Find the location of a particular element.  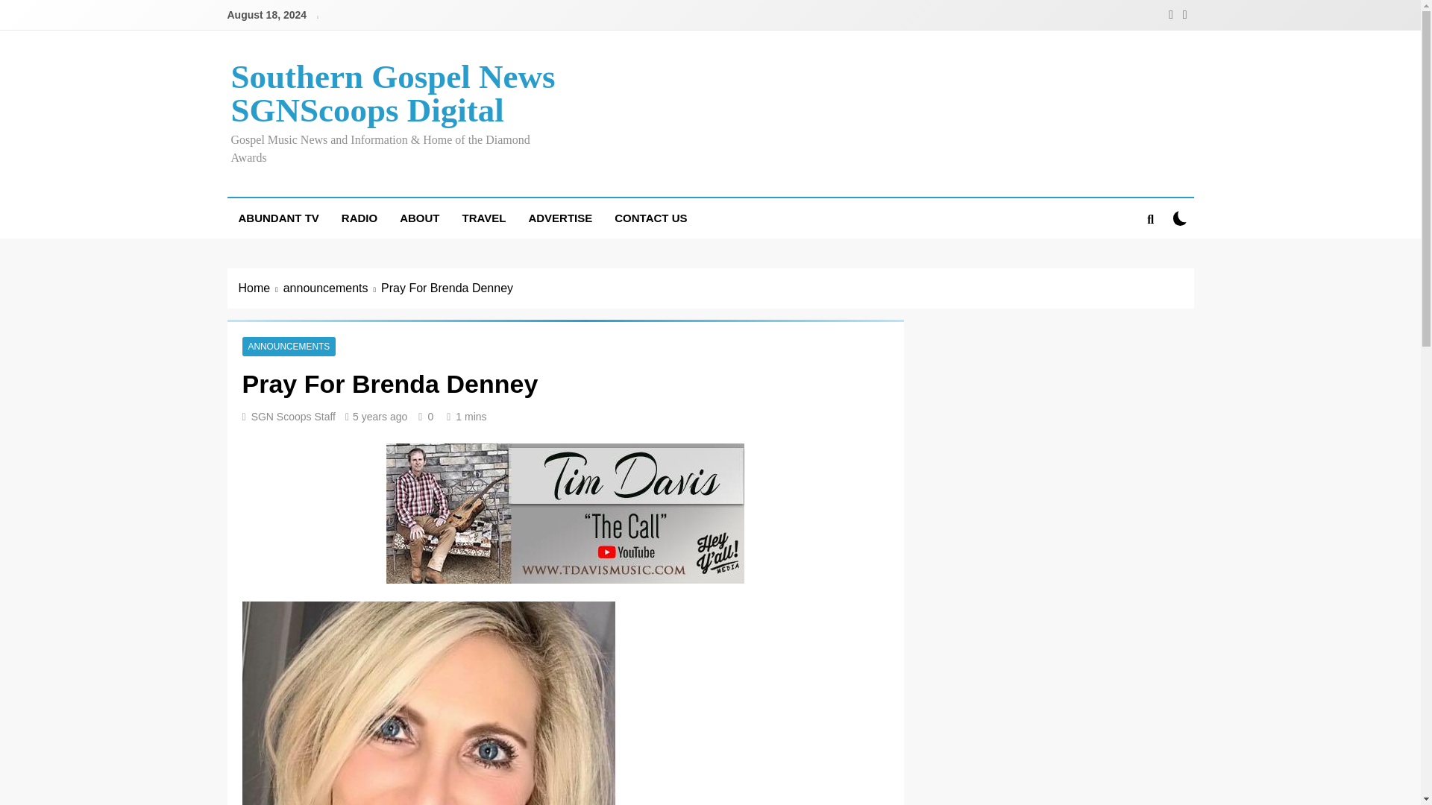

RADIO is located at coordinates (359, 218).